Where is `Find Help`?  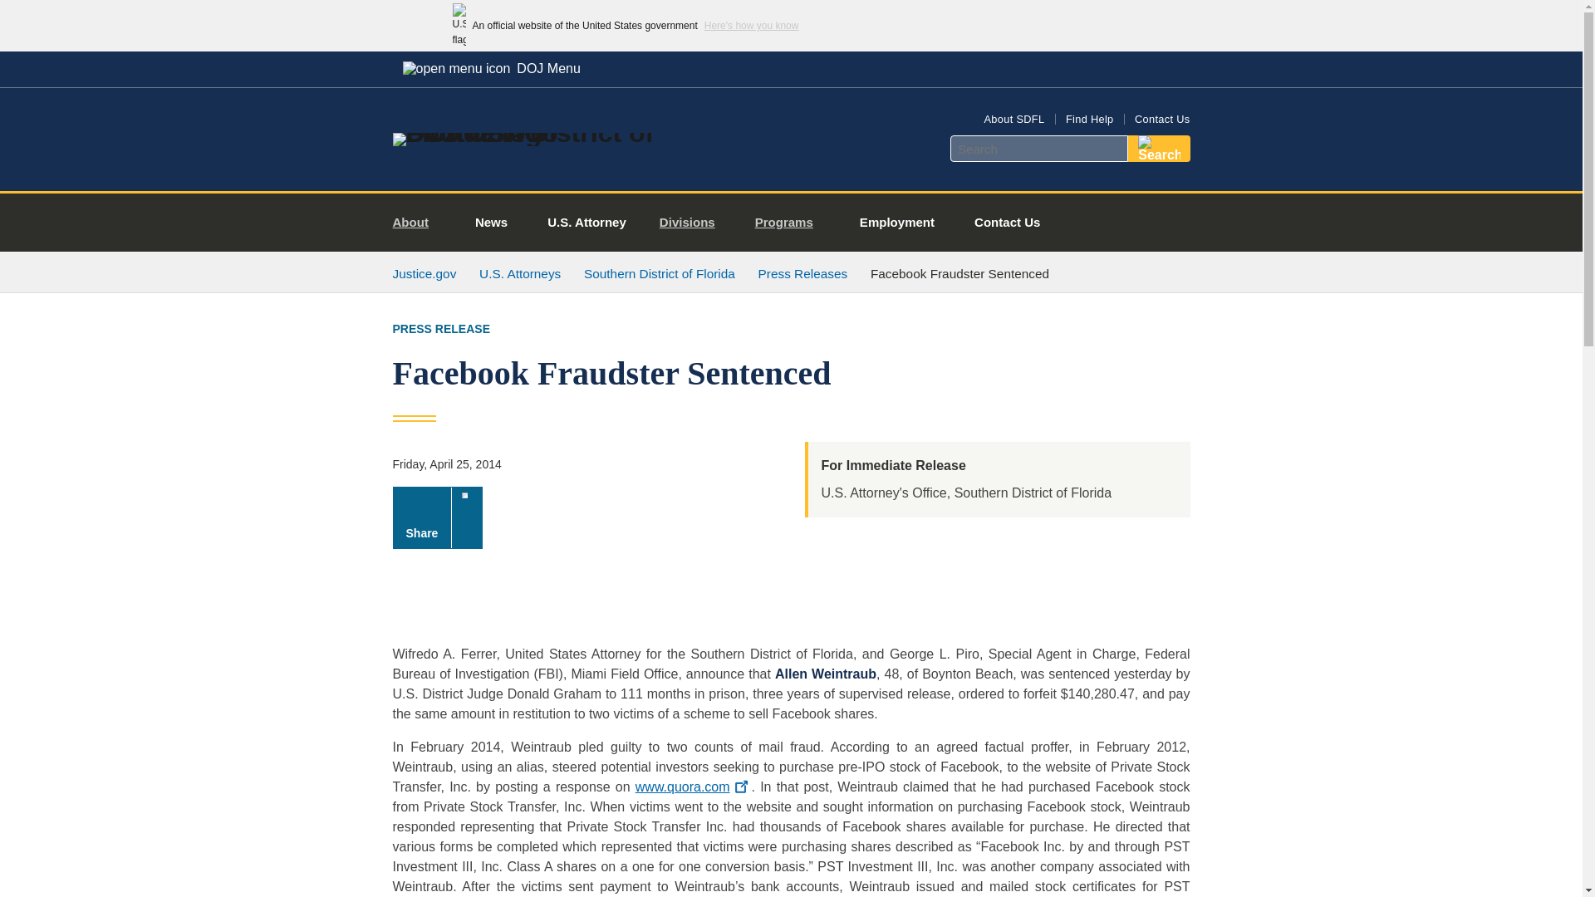
Find Help is located at coordinates (1089, 120).